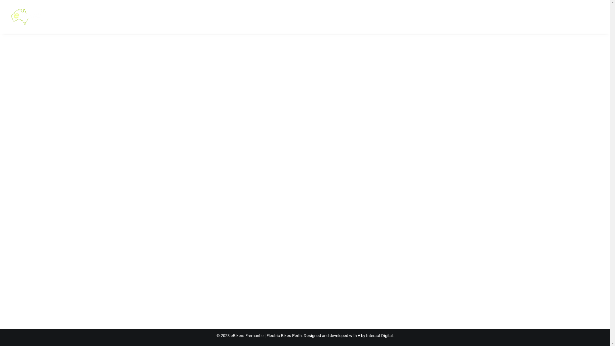  What do you see at coordinates (403, 17) in the screenshot?
I see `OUR STORY` at bounding box center [403, 17].